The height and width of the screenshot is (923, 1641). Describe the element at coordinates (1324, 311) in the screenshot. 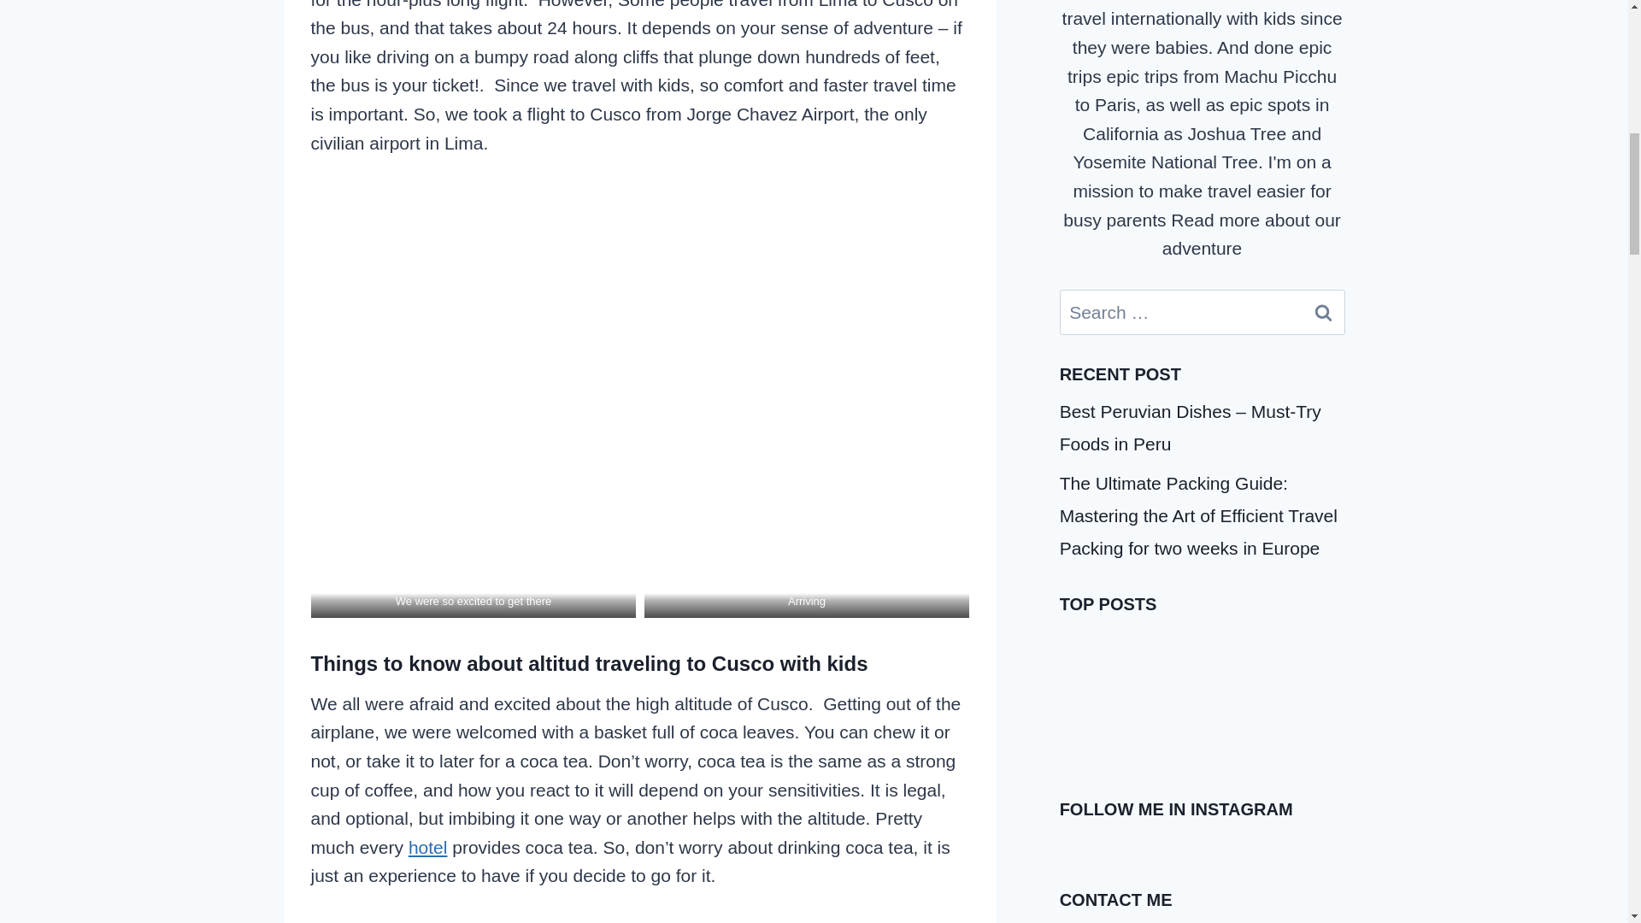

I see `Search` at that location.